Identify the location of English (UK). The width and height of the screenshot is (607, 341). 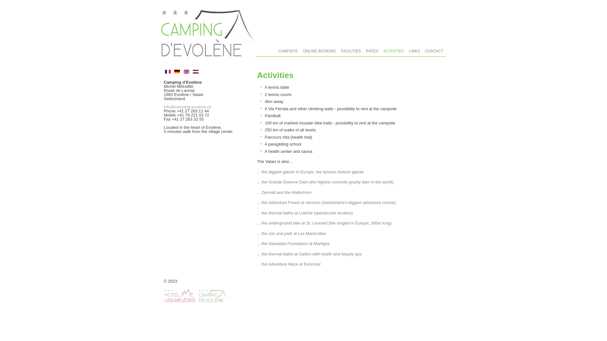
(187, 72).